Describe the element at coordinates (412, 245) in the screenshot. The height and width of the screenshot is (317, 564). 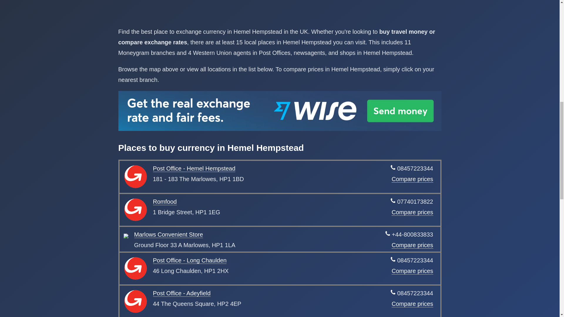
I see `Compare prices` at that location.